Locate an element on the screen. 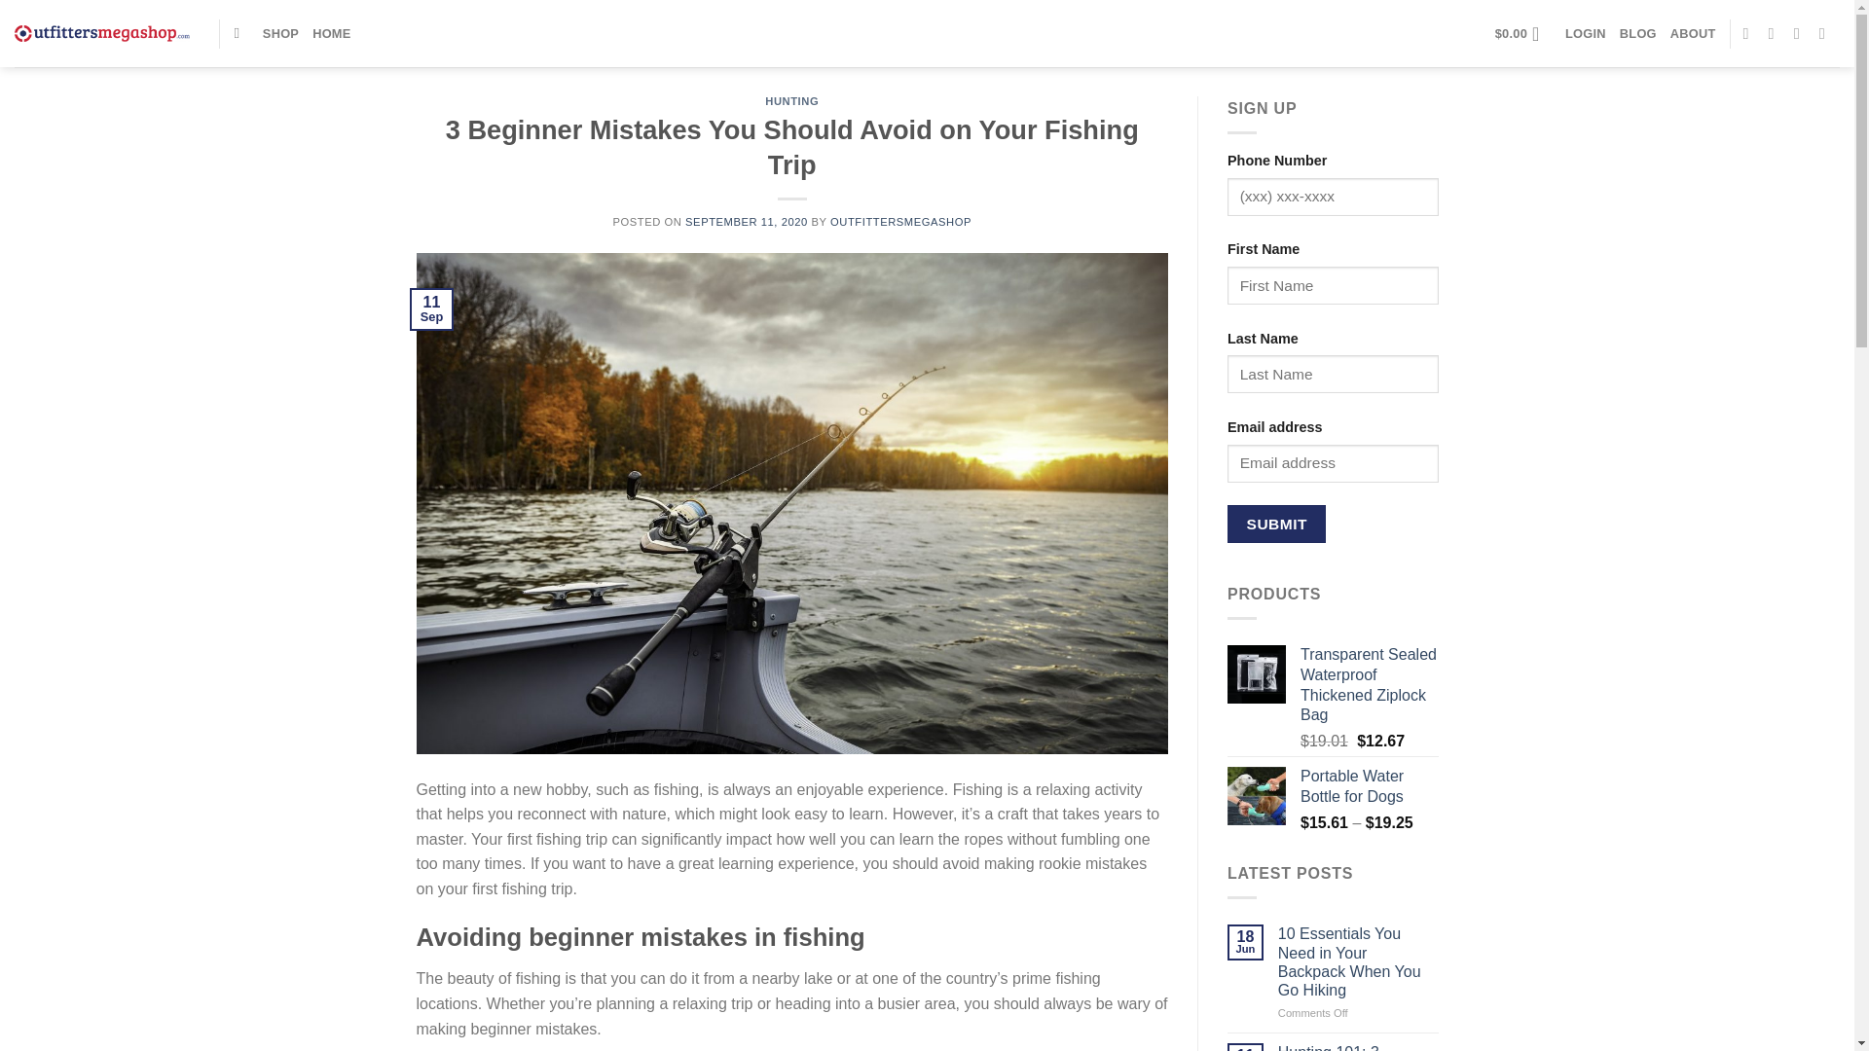  Transparent Sealed Waterproof Thickened Ziplock Bag is located at coordinates (1370, 685).